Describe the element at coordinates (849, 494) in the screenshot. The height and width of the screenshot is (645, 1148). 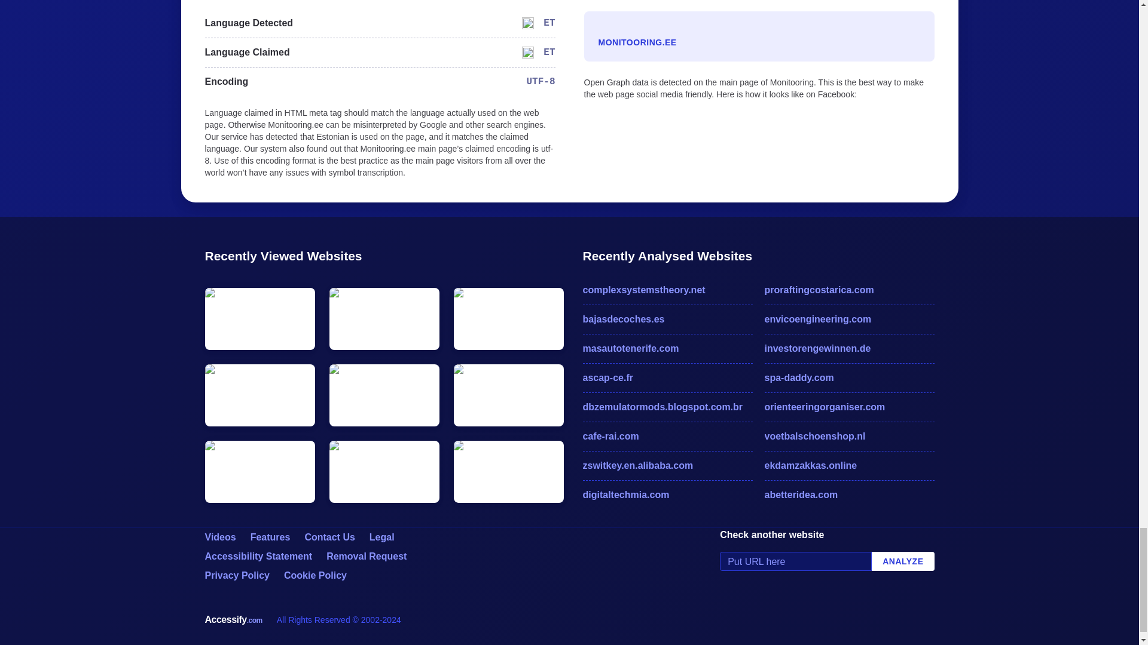
I see `abetteridea.com` at that location.